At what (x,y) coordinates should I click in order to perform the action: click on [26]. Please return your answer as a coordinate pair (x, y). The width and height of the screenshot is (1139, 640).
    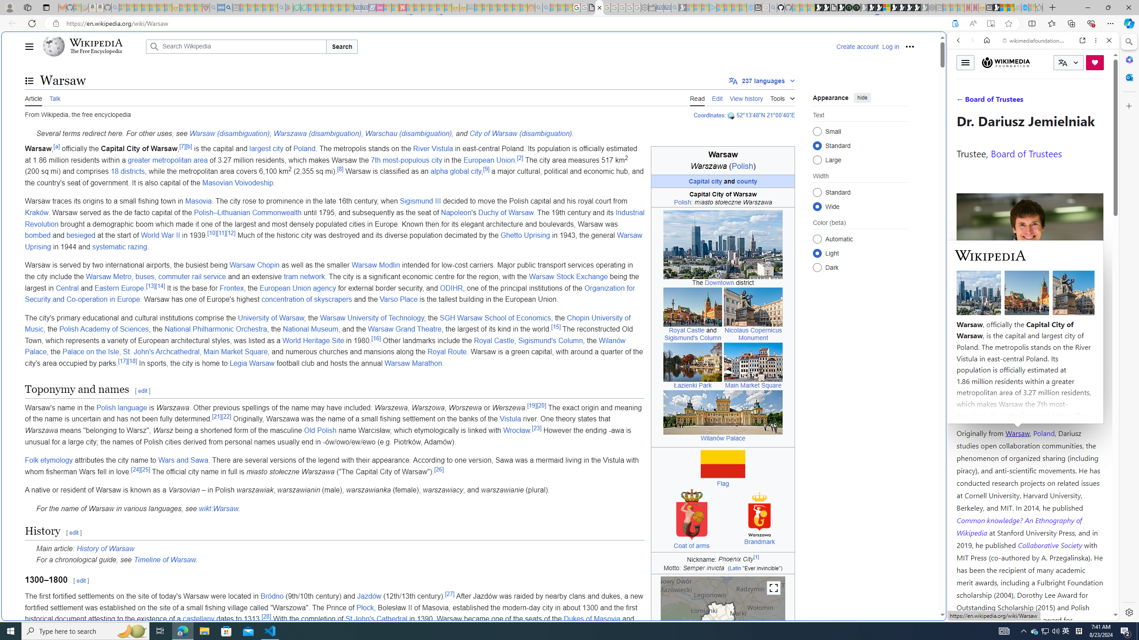
    Looking at the image, I should click on (439, 469).